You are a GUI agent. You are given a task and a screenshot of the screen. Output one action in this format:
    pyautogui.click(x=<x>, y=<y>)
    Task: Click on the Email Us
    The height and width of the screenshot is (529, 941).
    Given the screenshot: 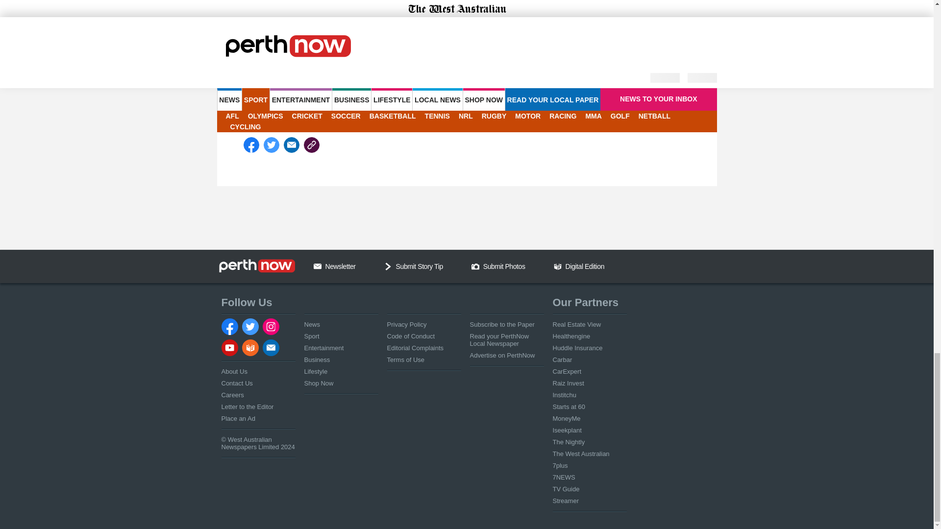 What is the action you would take?
    pyautogui.click(x=318, y=266)
    